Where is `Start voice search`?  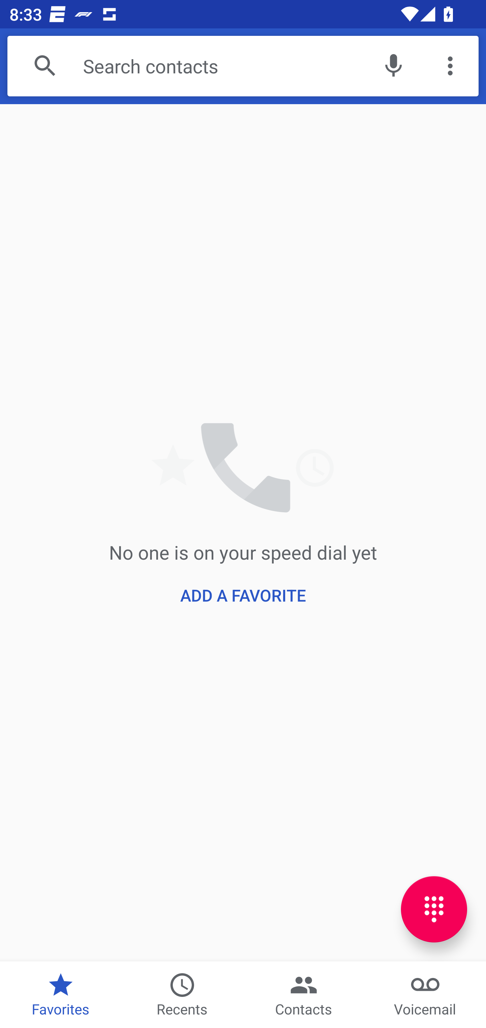 Start voice search is located at coordinates (393, 66).